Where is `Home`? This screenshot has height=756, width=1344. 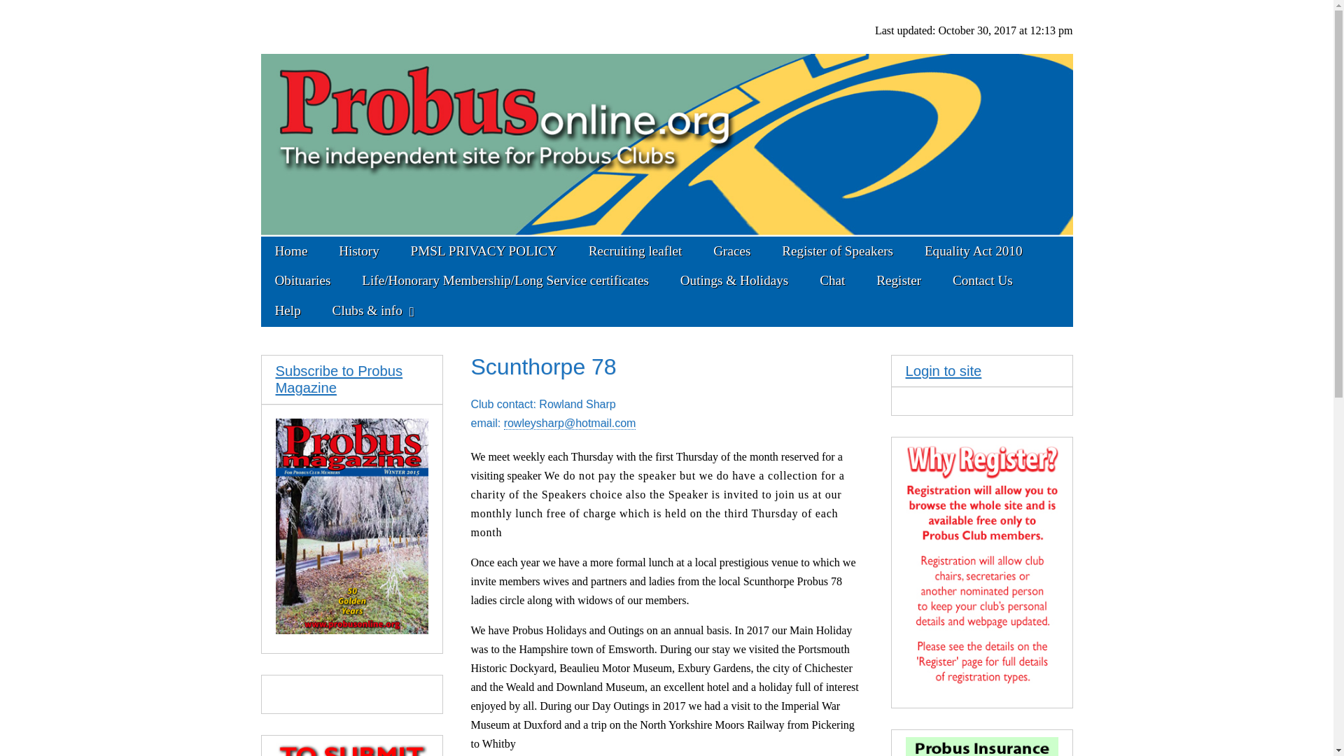
Home is located at coordinates (290, 251).